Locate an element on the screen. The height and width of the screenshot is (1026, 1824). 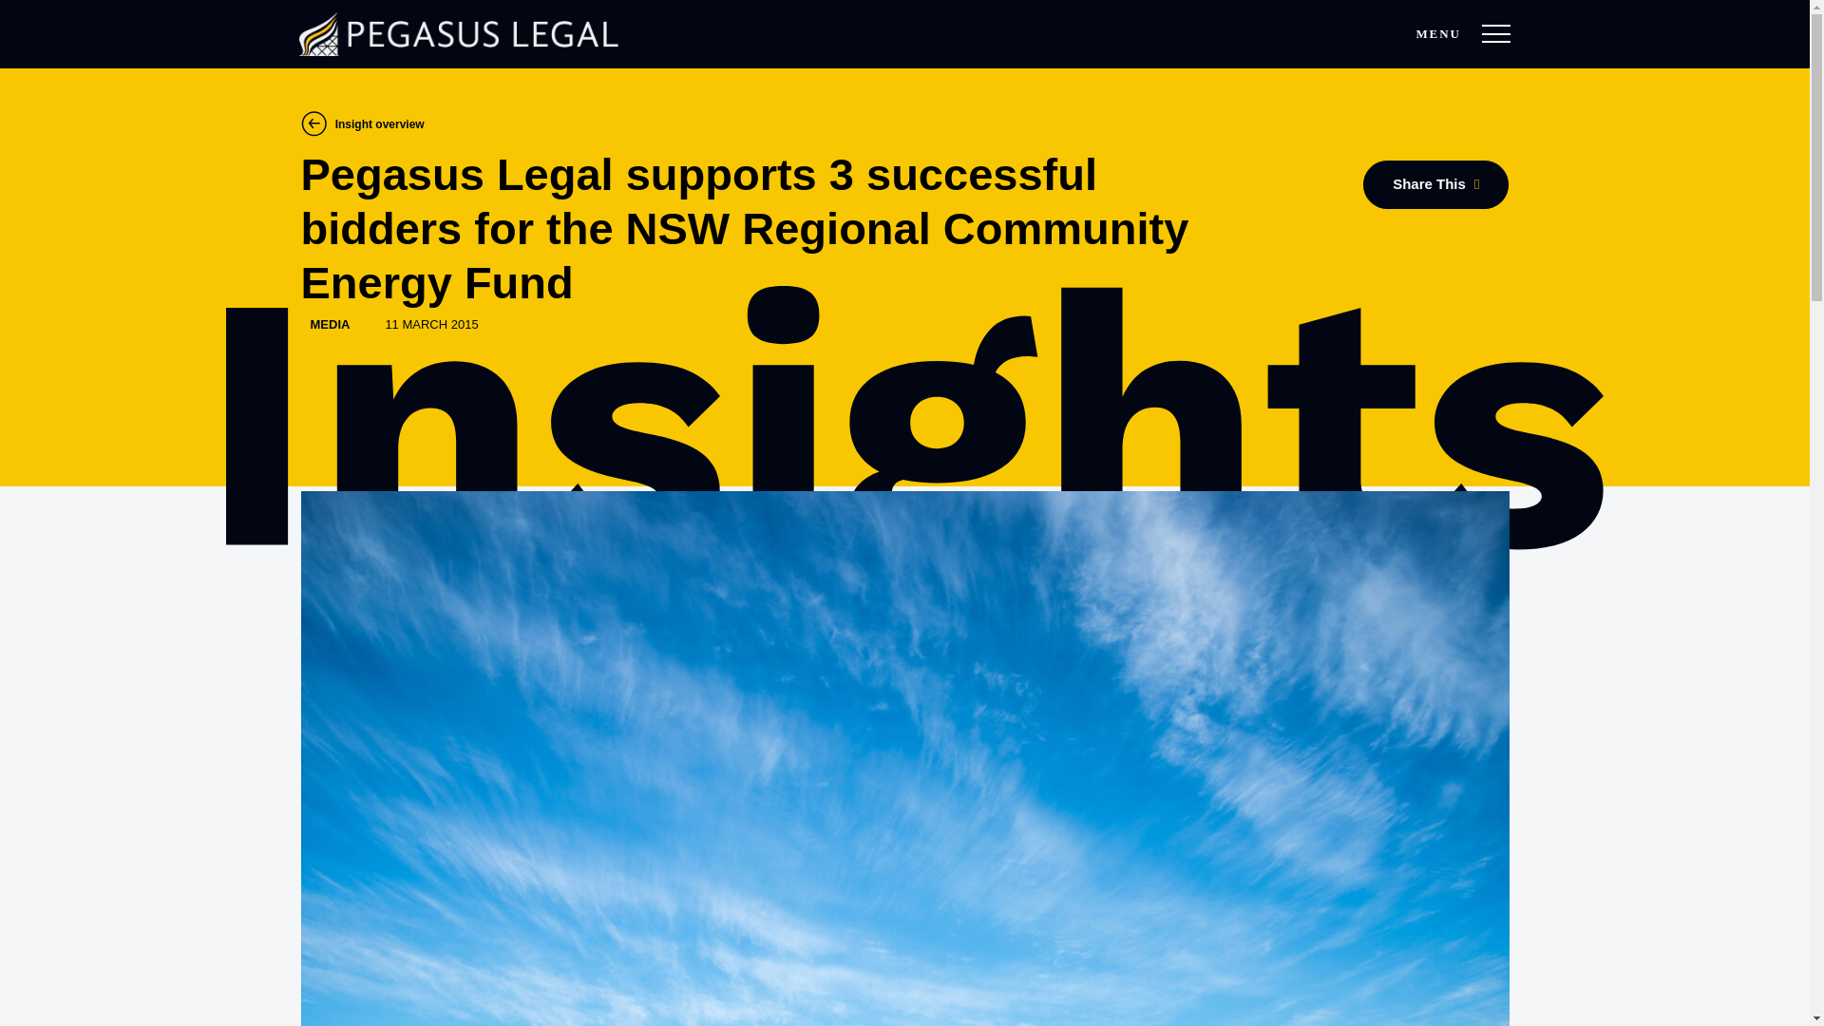
Share This is located at coordinates (1434, 184).